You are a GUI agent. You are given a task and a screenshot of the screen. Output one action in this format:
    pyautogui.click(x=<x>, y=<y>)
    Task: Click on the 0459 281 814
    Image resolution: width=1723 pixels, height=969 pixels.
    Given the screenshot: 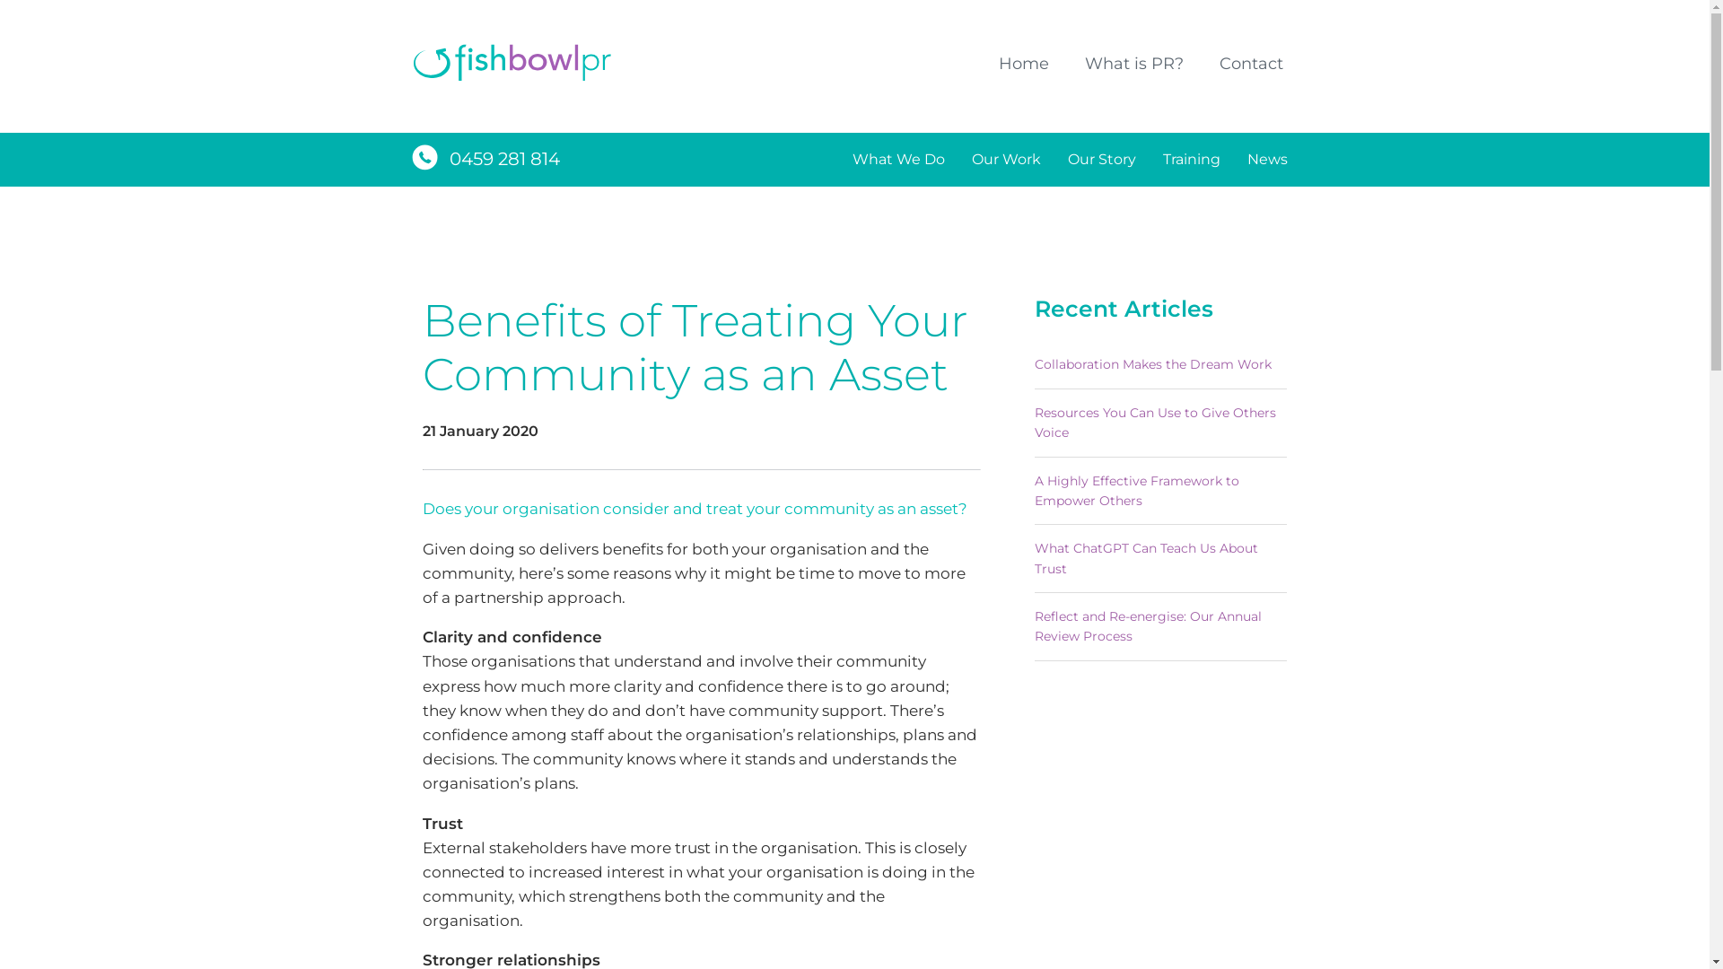 What is the action you would take?
    pyautogui.click(x=504, y=159)
    